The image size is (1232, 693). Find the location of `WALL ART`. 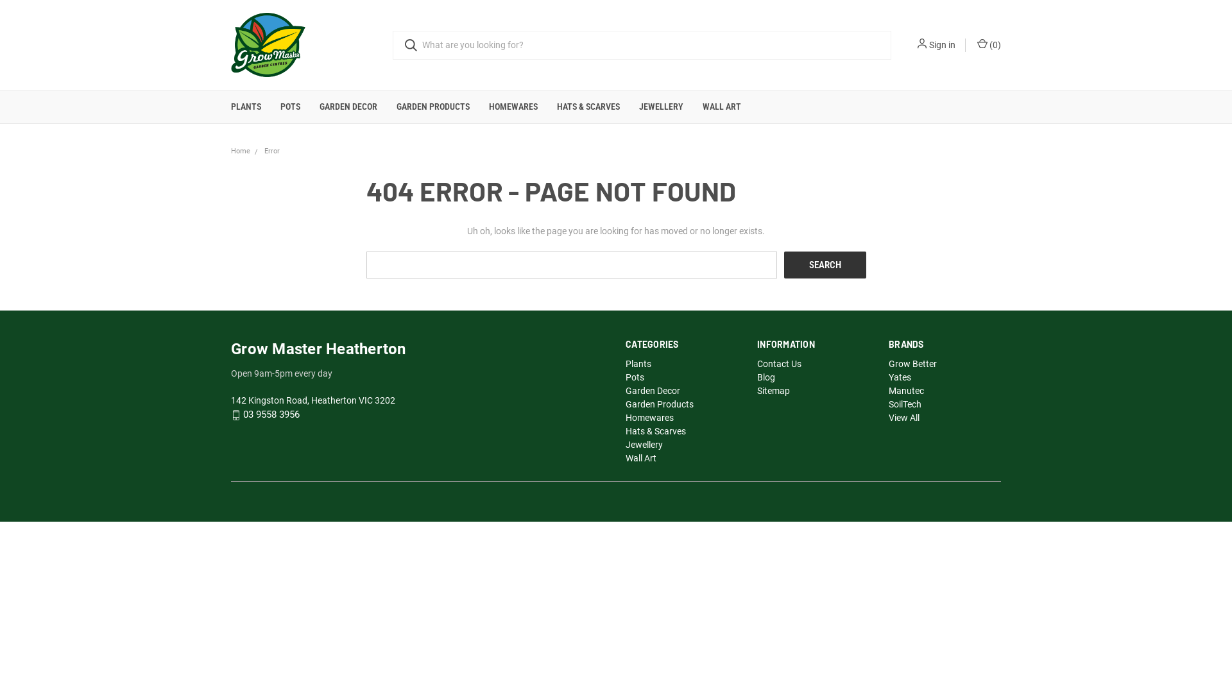

WALL ART is located at coordinates (722, 107).